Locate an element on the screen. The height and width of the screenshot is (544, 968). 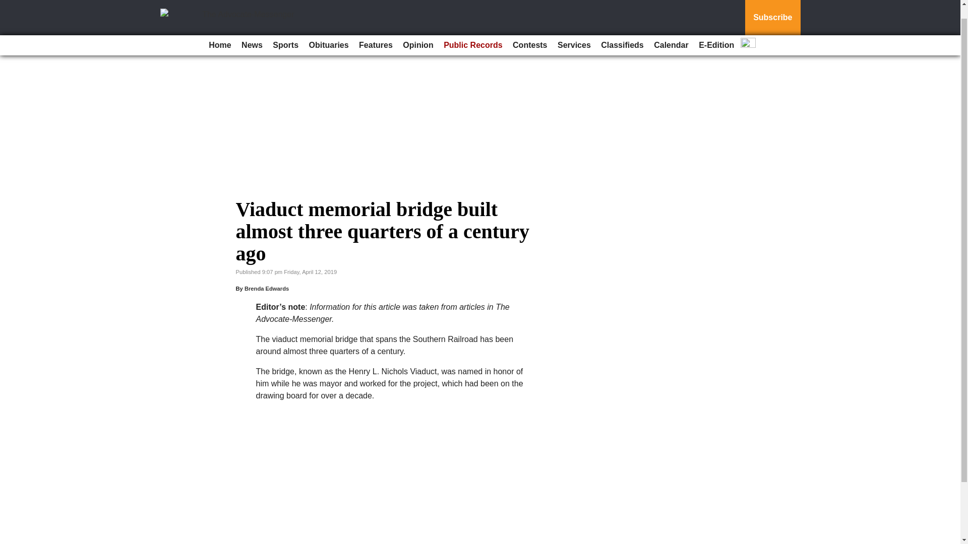
Contests is located at coordinates (529, 32).